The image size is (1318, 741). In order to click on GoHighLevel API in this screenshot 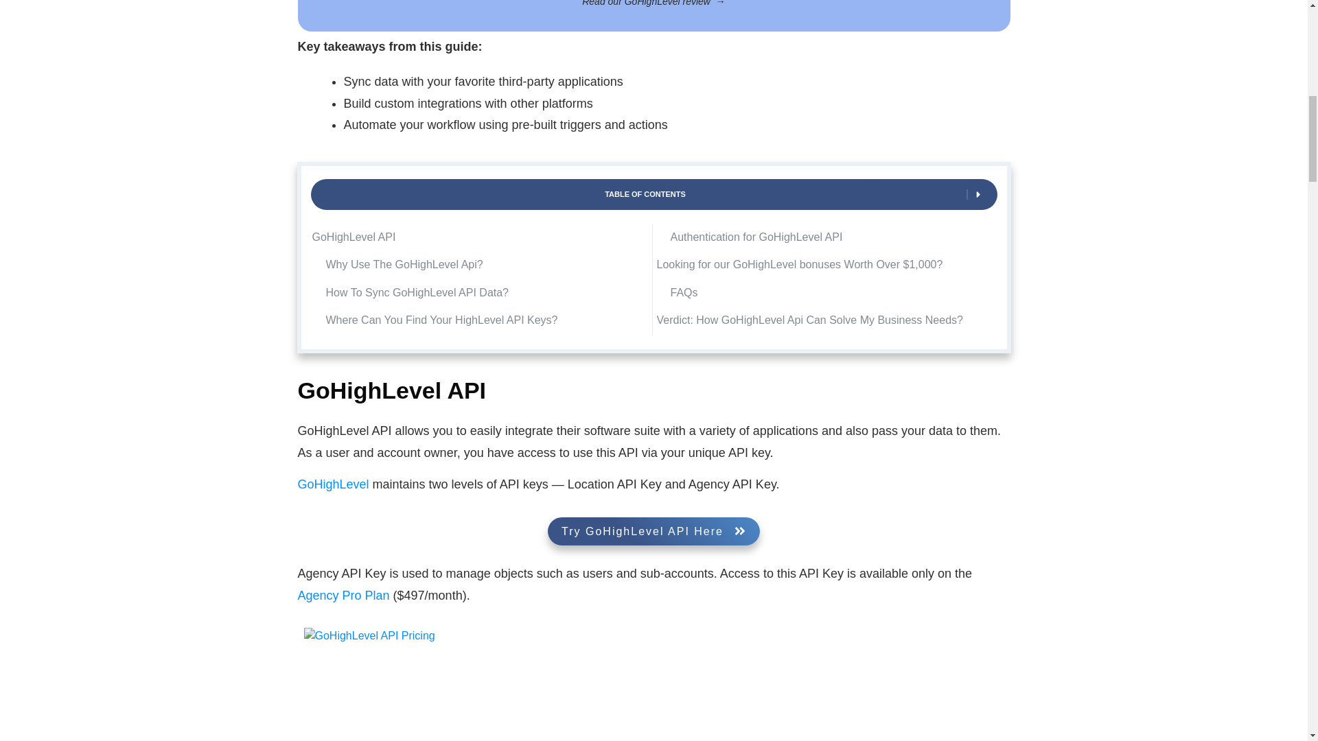, I will do `click(353, 237)`.